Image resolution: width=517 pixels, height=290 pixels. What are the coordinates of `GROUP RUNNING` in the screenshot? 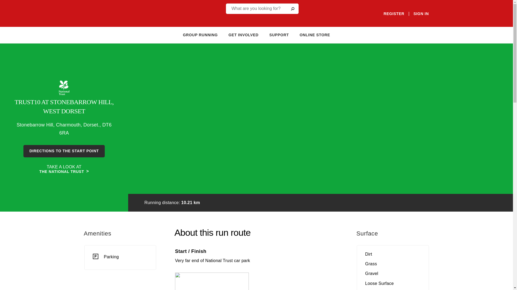 It's located at (200, 35).